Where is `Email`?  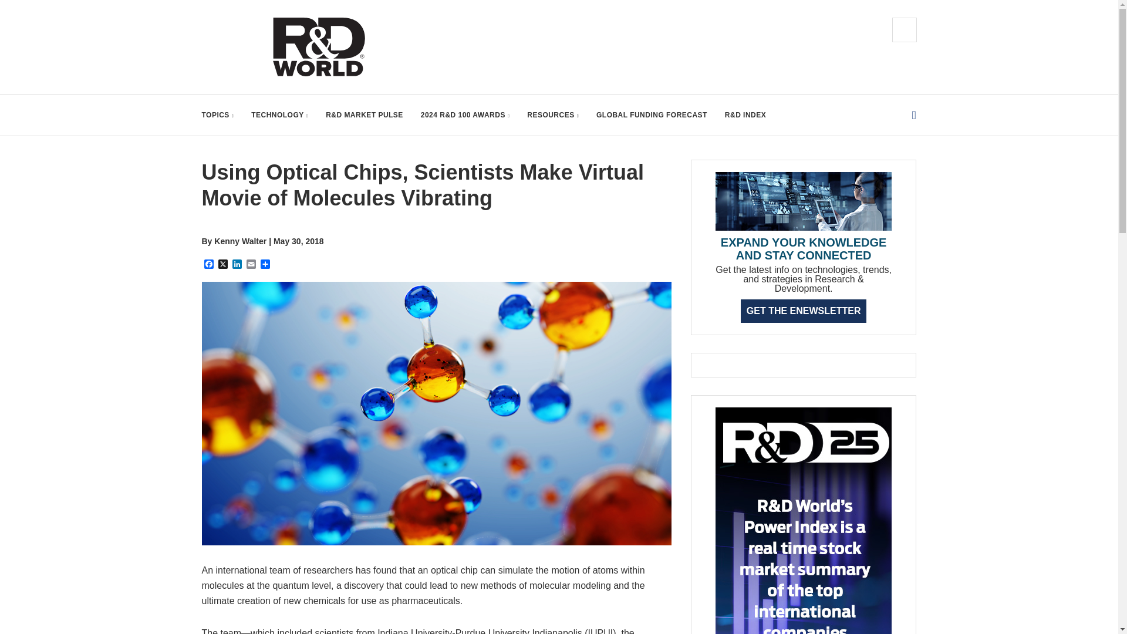
Email is located at coordinates (251, 265).